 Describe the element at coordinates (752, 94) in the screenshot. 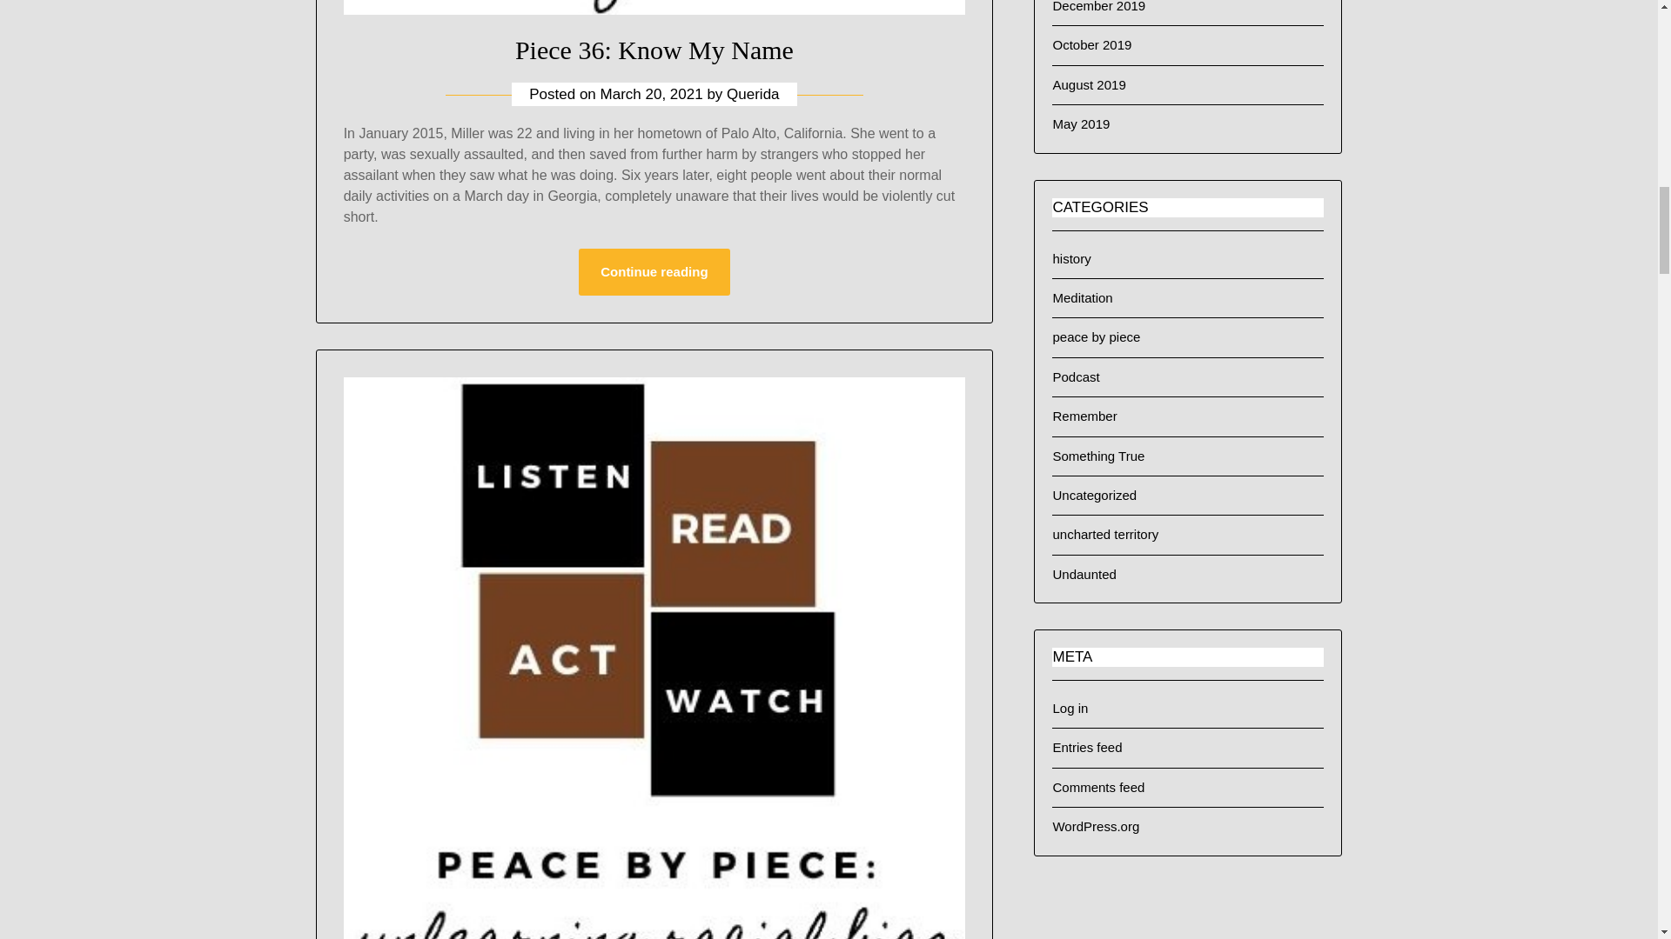

I see `Querida` at that location.